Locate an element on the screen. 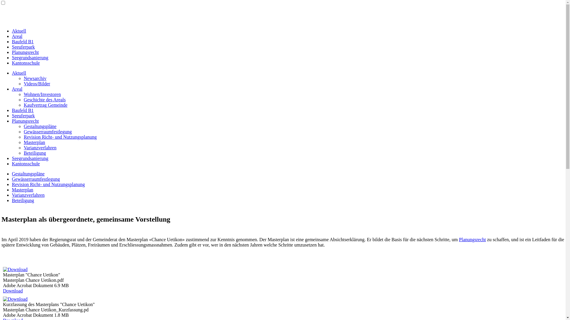 The width and height of the screenshot is (570, 320). Revision Richt- und Nutzungsplanung is located at coordinates (60, 137).